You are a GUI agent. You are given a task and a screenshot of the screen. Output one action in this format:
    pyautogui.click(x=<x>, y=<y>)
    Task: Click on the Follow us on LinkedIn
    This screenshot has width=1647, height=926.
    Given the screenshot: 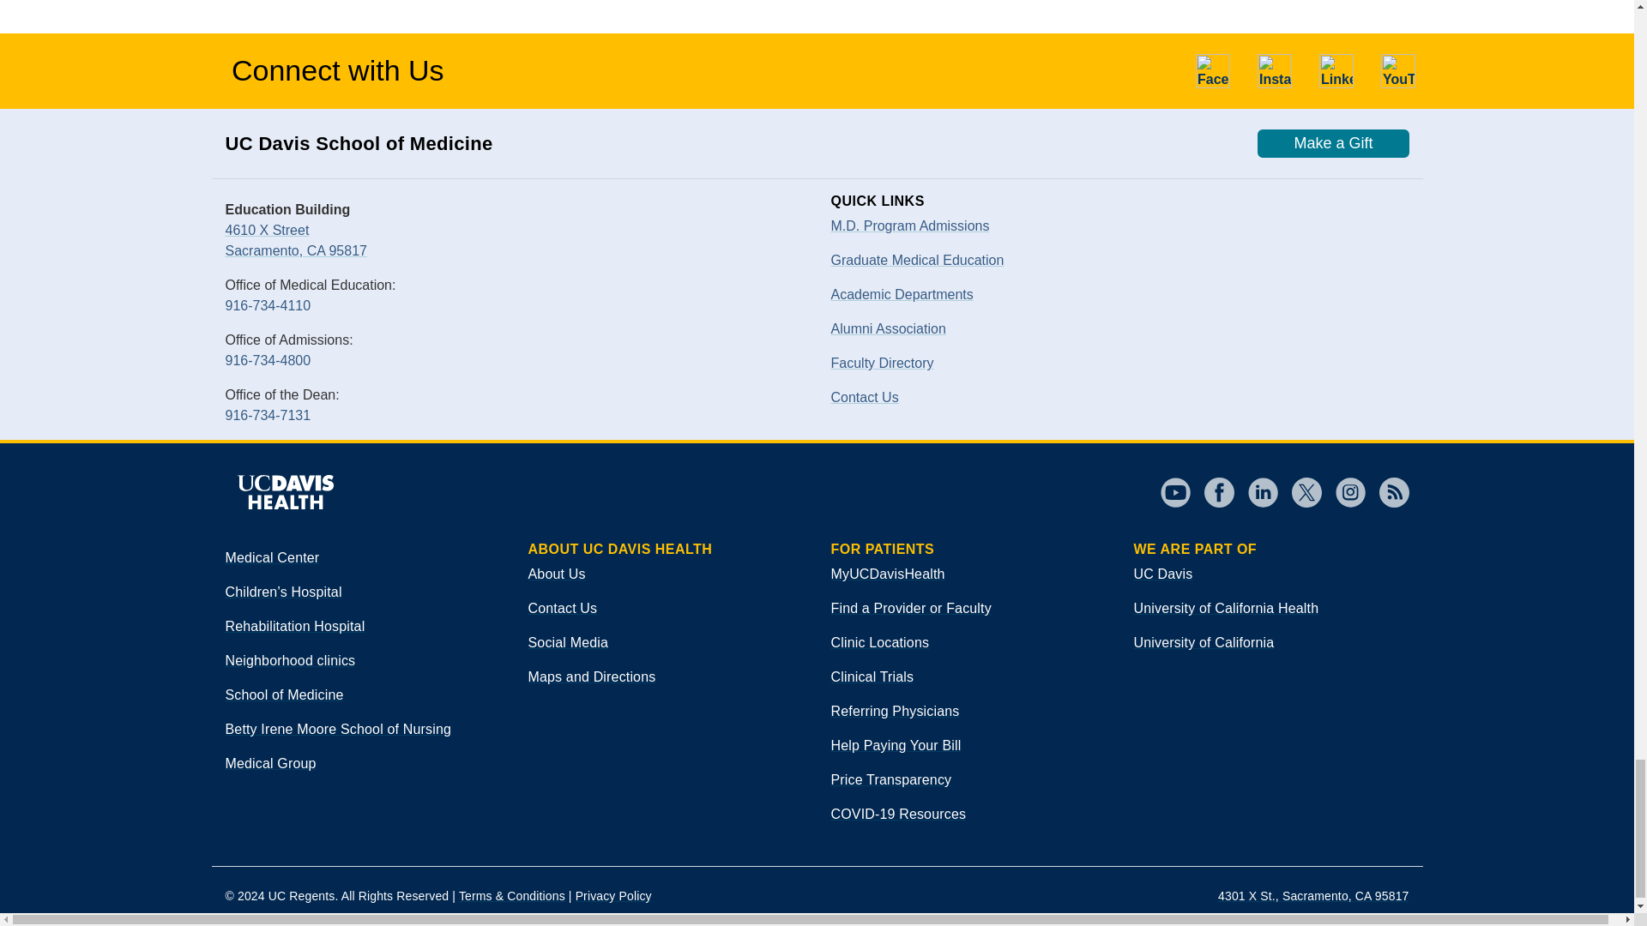 What is the action you would take?
    pyautogui.click(x=1336, y=70)
    